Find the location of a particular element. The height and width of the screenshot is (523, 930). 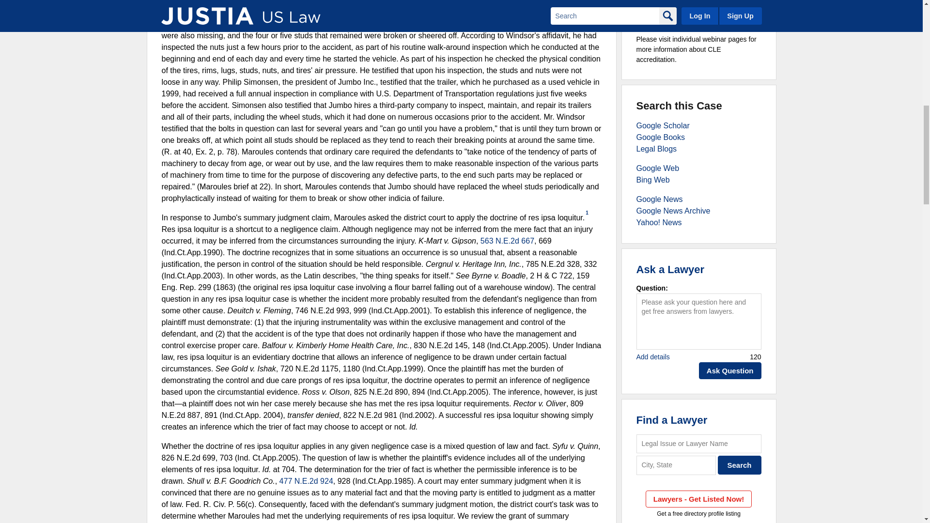

Law - Google News Archive is located at coordinates (673, 210).